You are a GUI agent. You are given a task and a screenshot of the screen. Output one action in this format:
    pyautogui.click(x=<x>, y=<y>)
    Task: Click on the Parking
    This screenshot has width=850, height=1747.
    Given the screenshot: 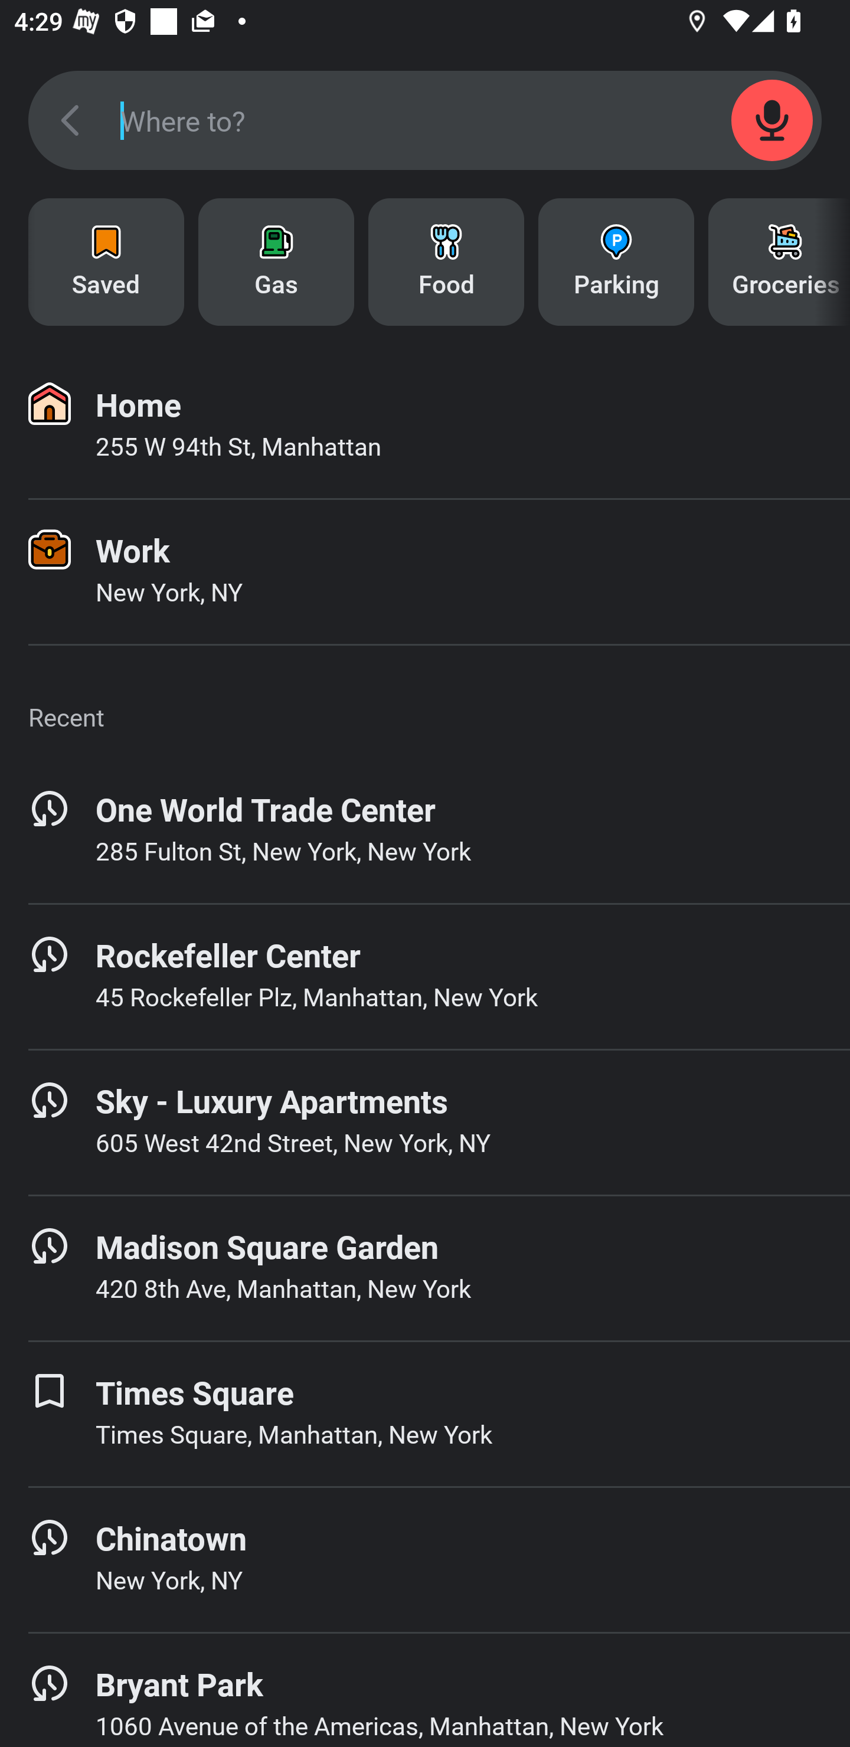 What is the action you would take?
    pyautogui.click(x=616, y=262)
    